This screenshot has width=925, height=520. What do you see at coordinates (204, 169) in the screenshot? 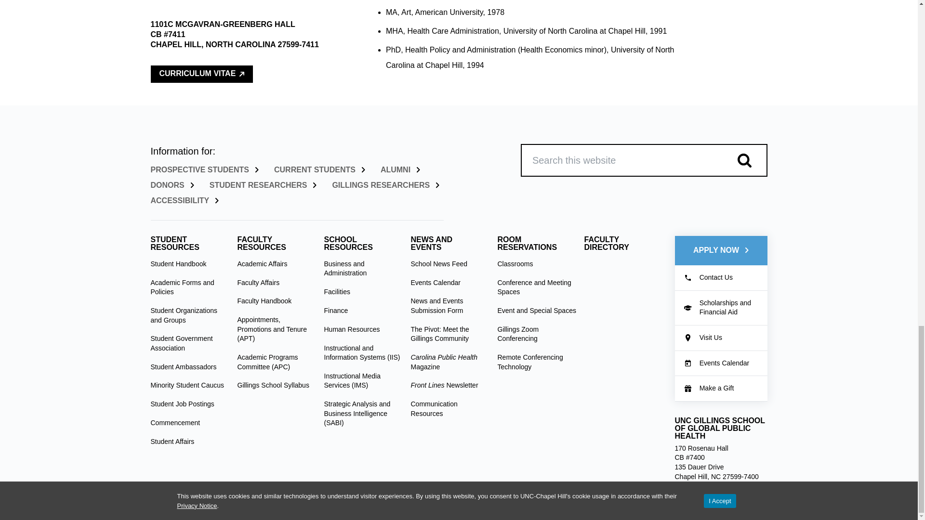
I see `Prospective Students` at bounding box center [204, 169].